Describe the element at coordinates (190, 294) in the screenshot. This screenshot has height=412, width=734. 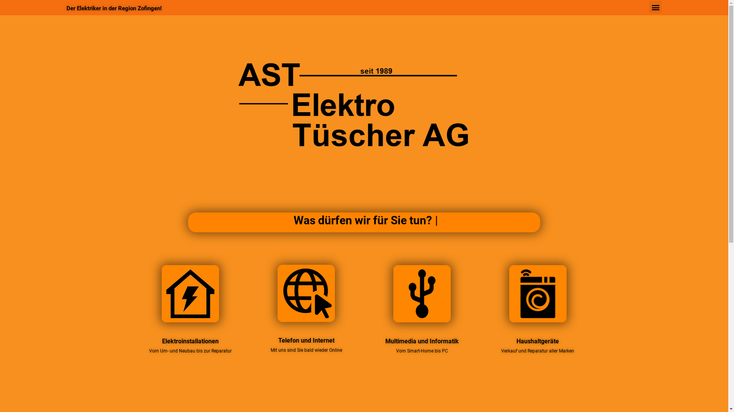
I see `Elektroinstallationen` at that location.